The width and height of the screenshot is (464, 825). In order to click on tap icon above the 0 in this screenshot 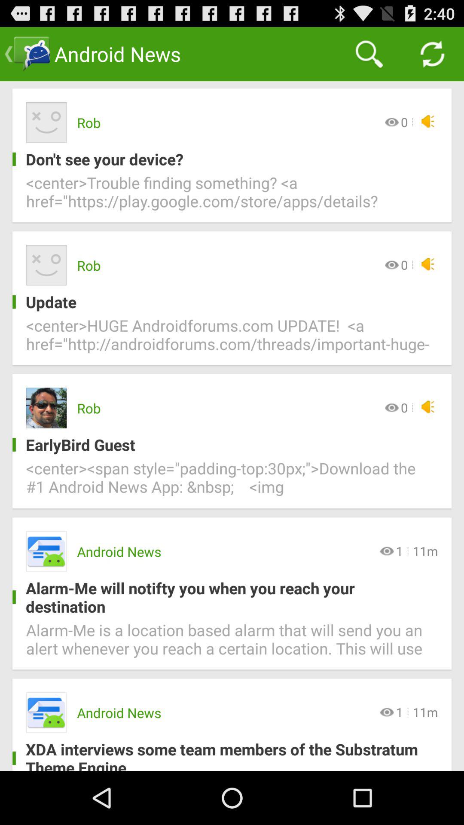, I will do `click(369, 54)`.